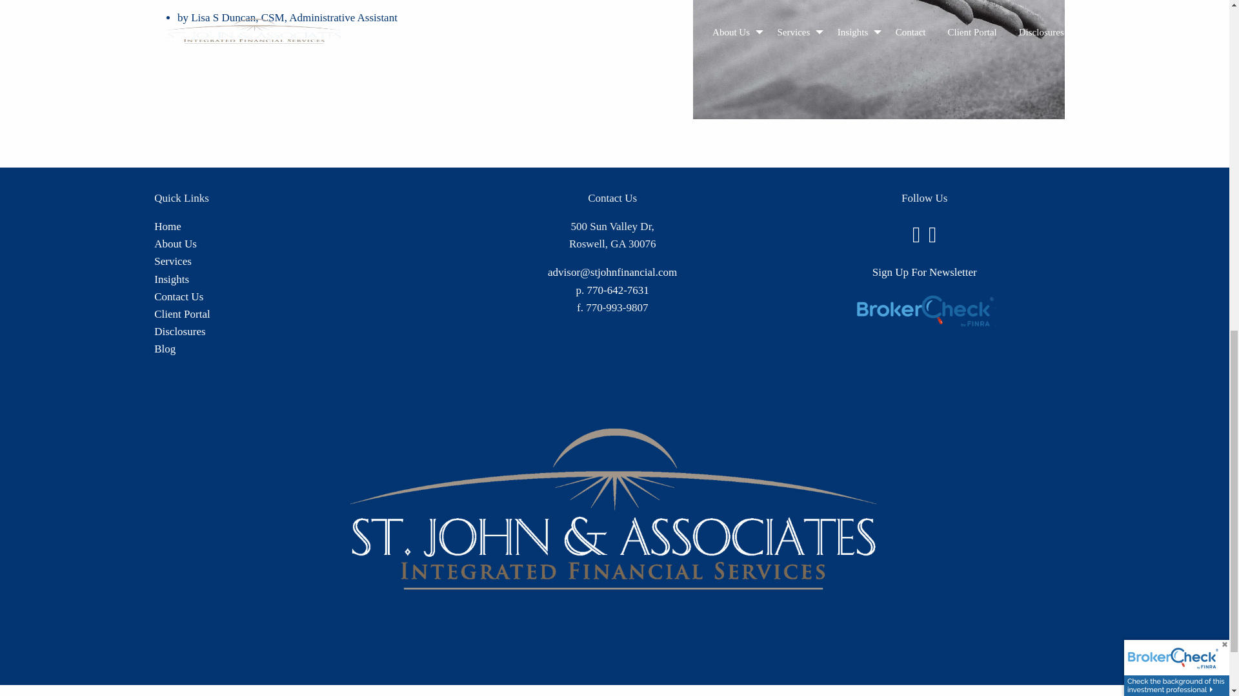 Image resolution: width=1239 pixels, height=696 pixels. Describe the element at coordinates (179, 331) in the screenshot. I see `Disclosures` at that location.